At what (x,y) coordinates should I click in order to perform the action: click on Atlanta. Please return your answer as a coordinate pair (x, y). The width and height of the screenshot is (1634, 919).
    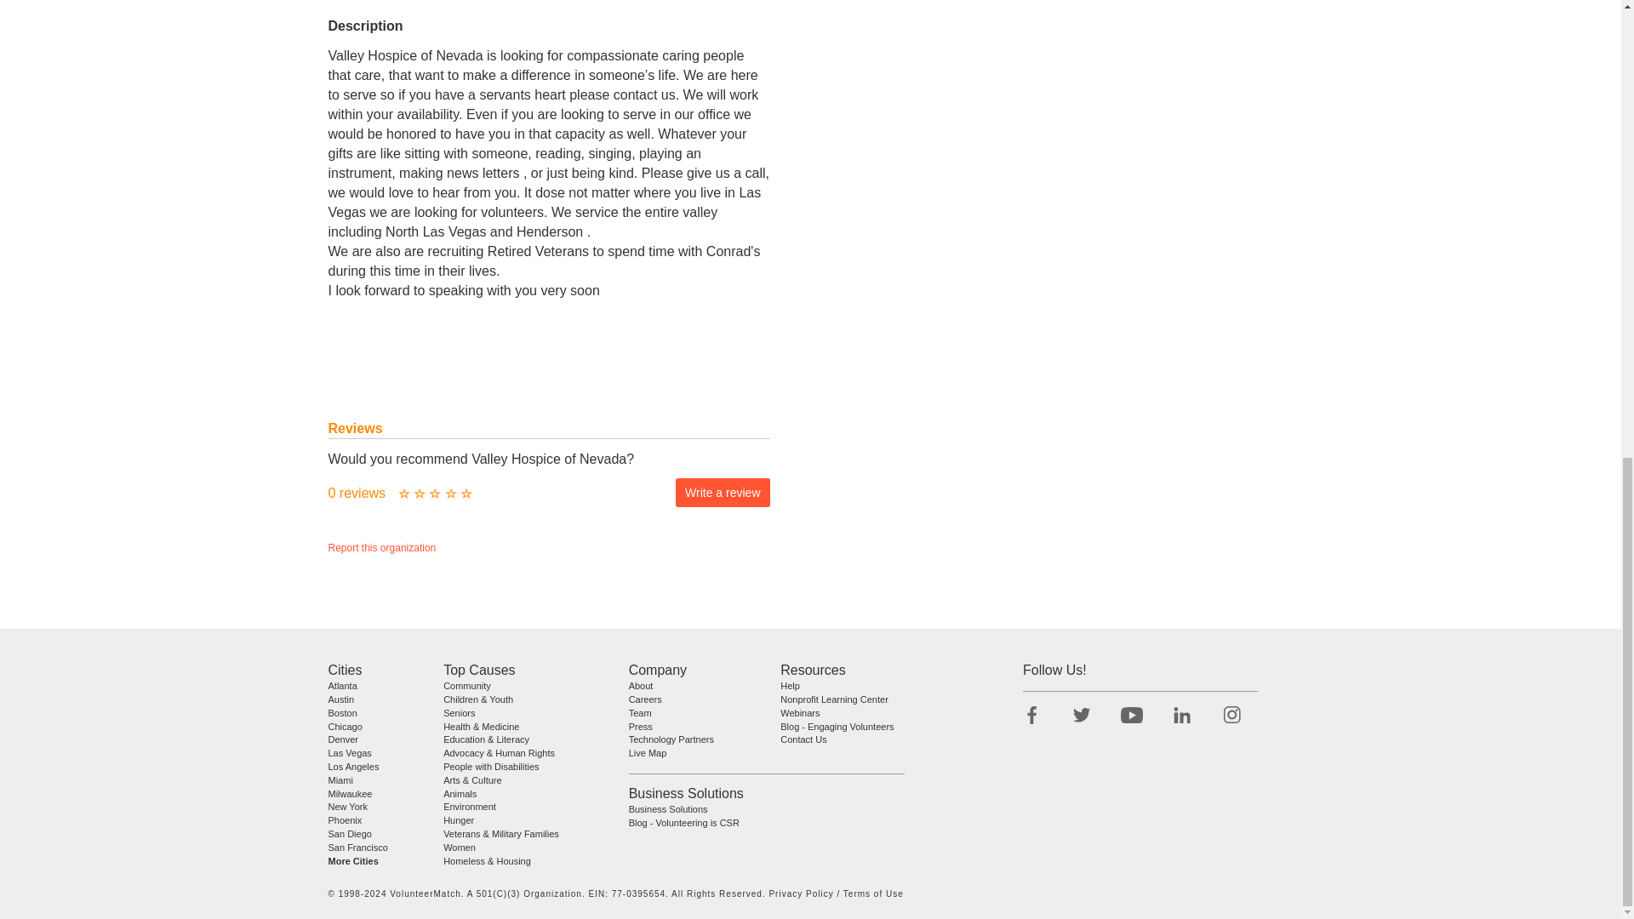
    Looking at the image, I should click on (342, 686).